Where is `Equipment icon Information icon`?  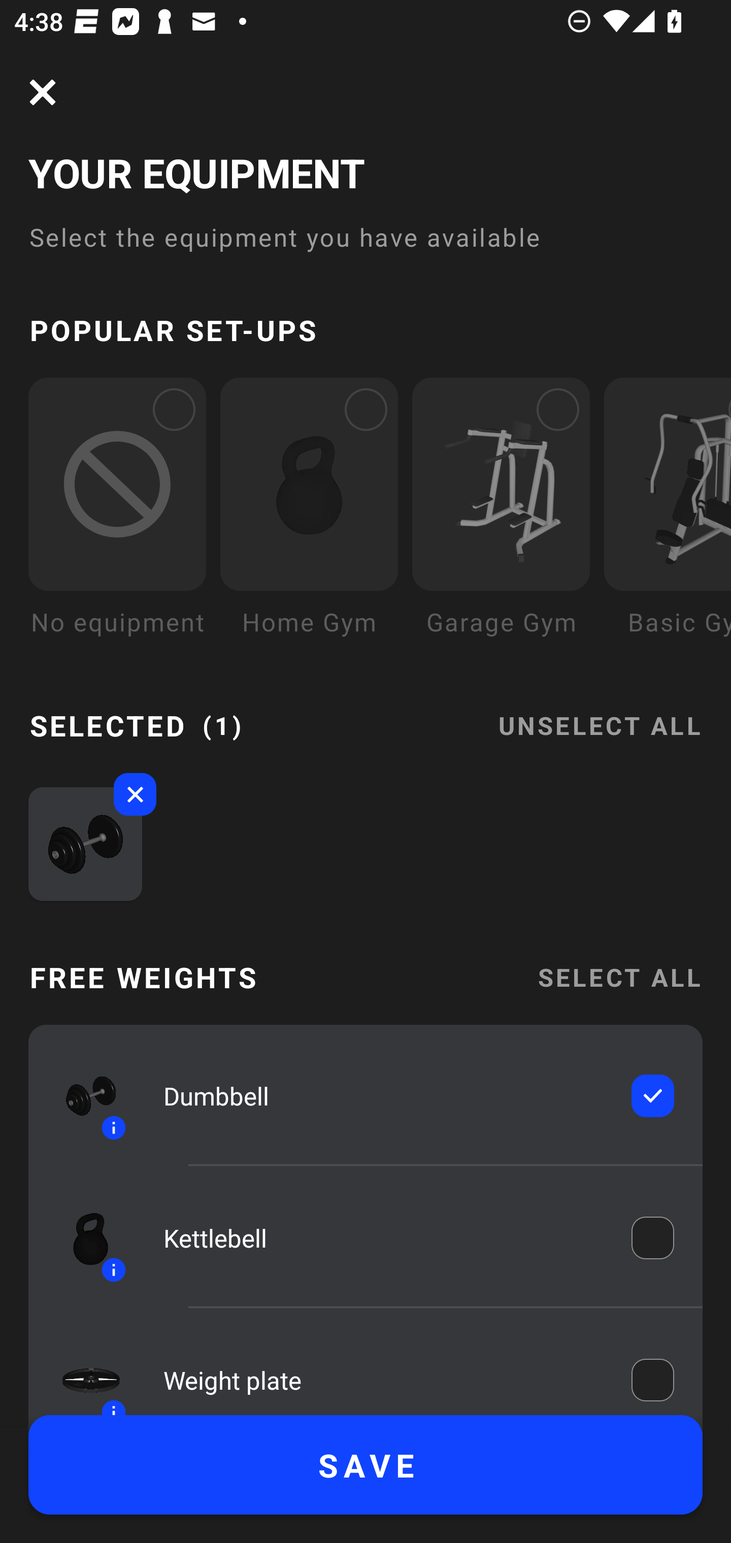 Equipment icon Information icon is located at coordinates (82, 1238).